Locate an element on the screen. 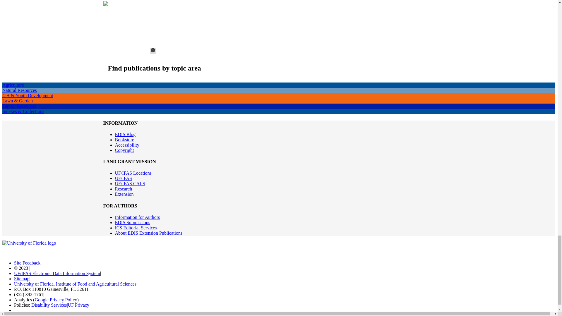 This screenshot has height=316, width=562. Natural Resources is located at coordinates (19, 90).